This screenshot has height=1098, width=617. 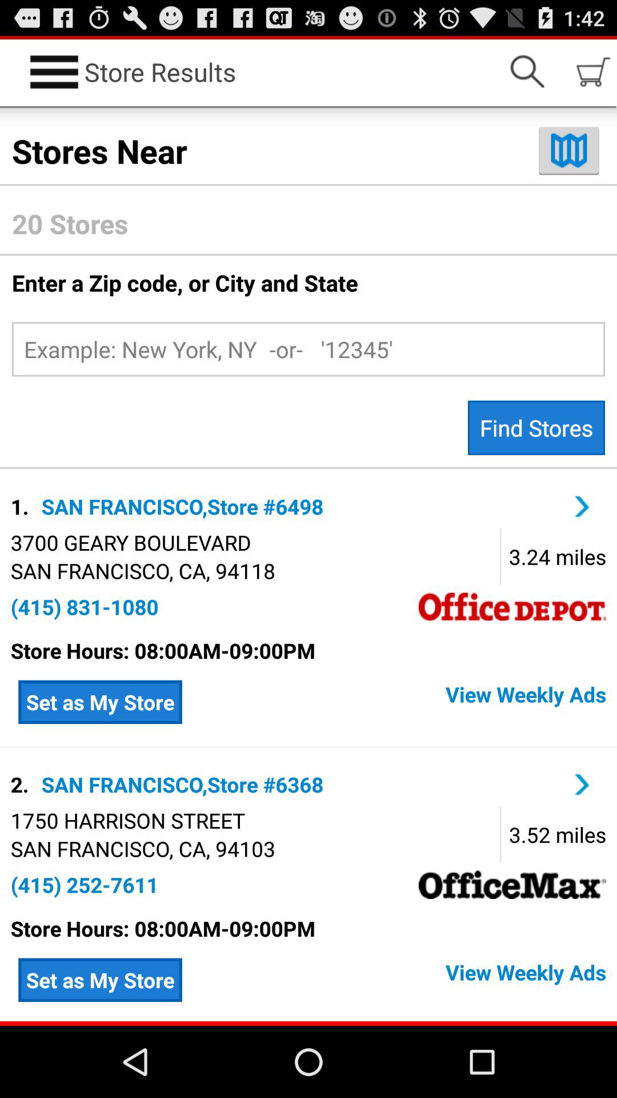 What do you see at coordinates (127, 820) in the screenshot?
I see `choose item above san francisco ca icon` at bounding box center [127, 820].